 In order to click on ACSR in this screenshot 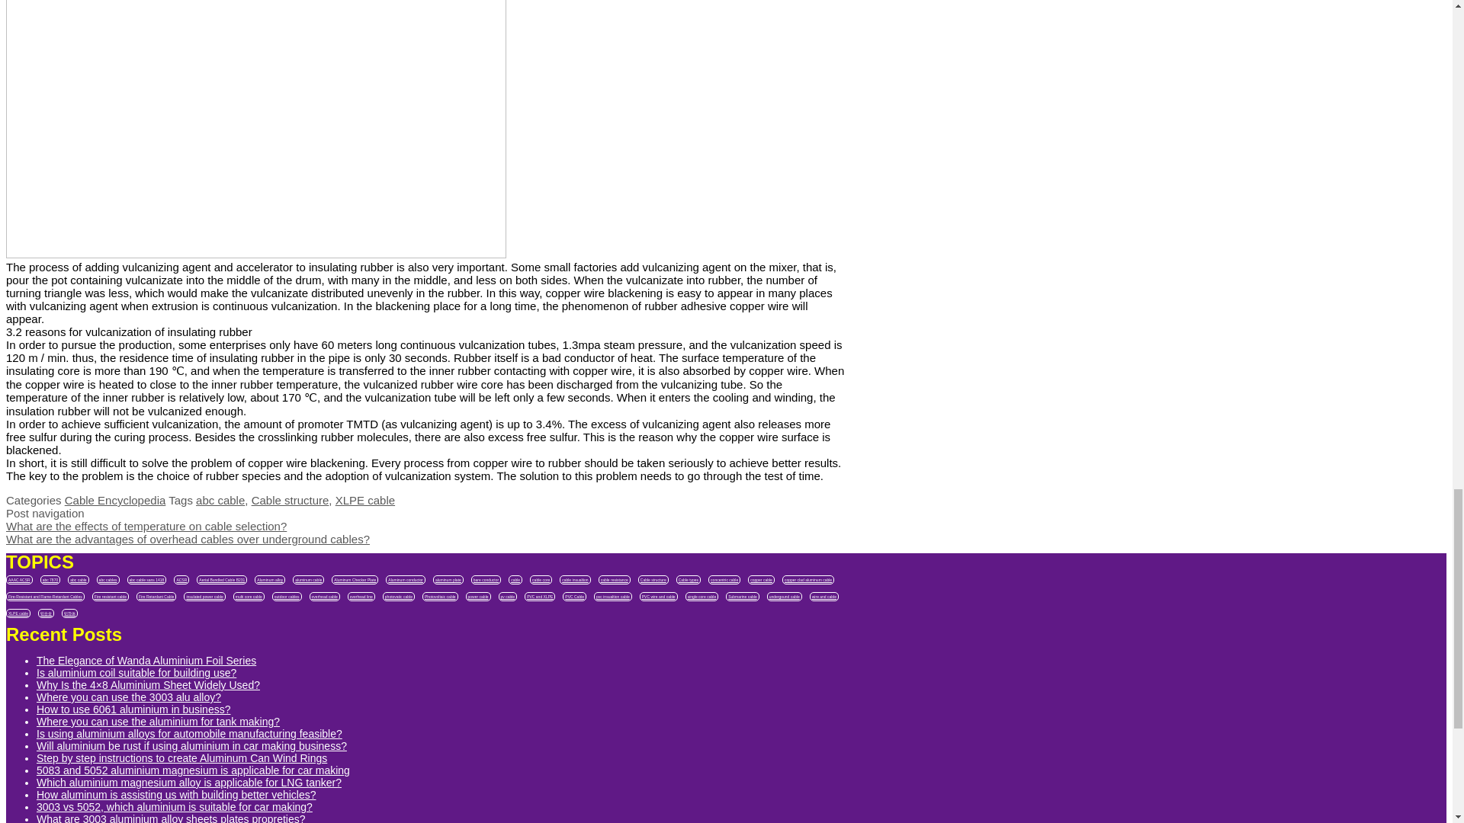, I will do `click(181, 579)`.